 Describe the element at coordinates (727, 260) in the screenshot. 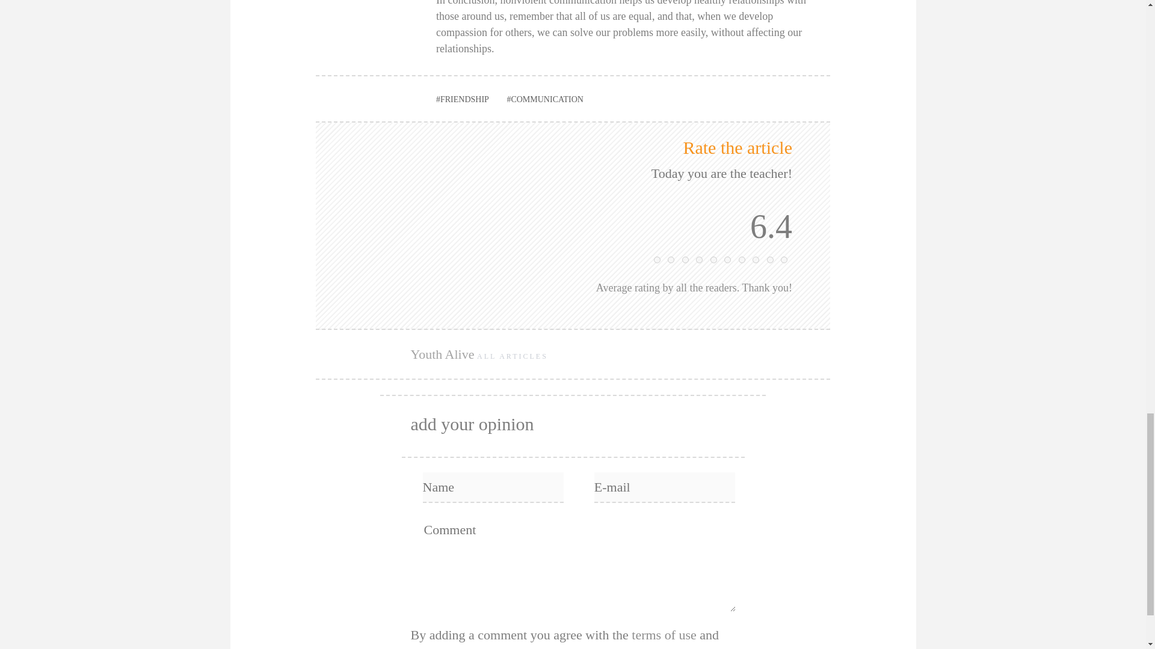

I see `6` at that location.